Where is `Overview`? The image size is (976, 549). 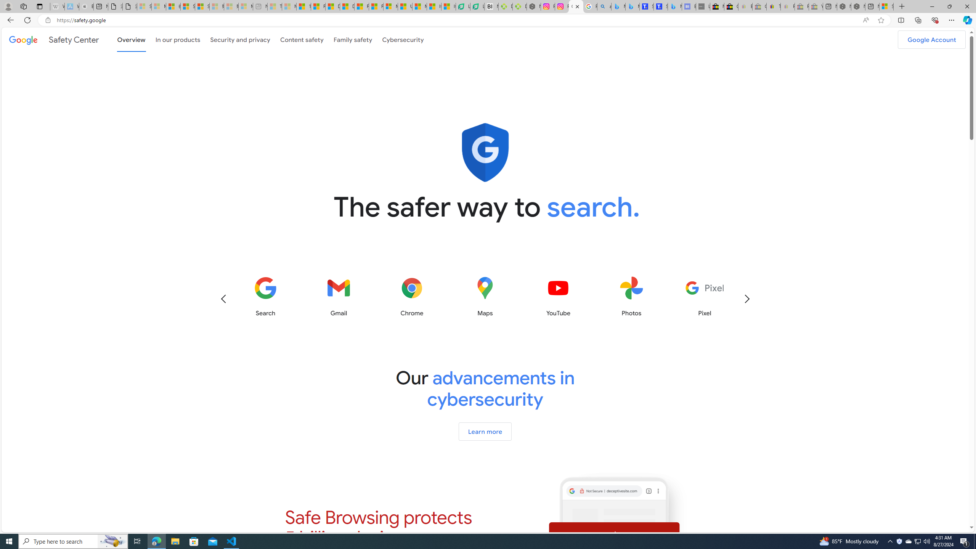 Overview is located at coordinates (131, 39).